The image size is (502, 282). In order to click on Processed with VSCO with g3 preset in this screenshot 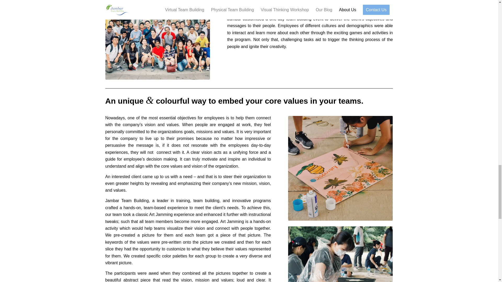, I will do `click(340, 254)`.